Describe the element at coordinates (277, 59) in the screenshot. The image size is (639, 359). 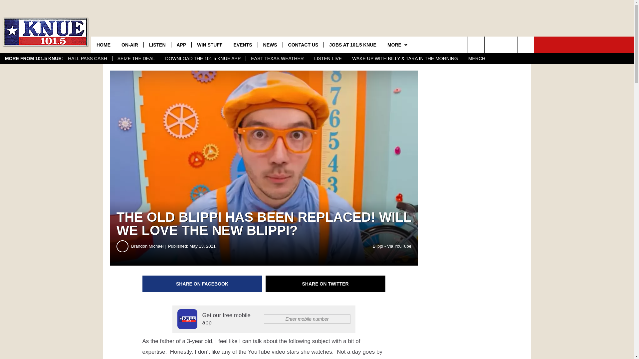
I see `EAST TEXAS WEATHER` at that location.